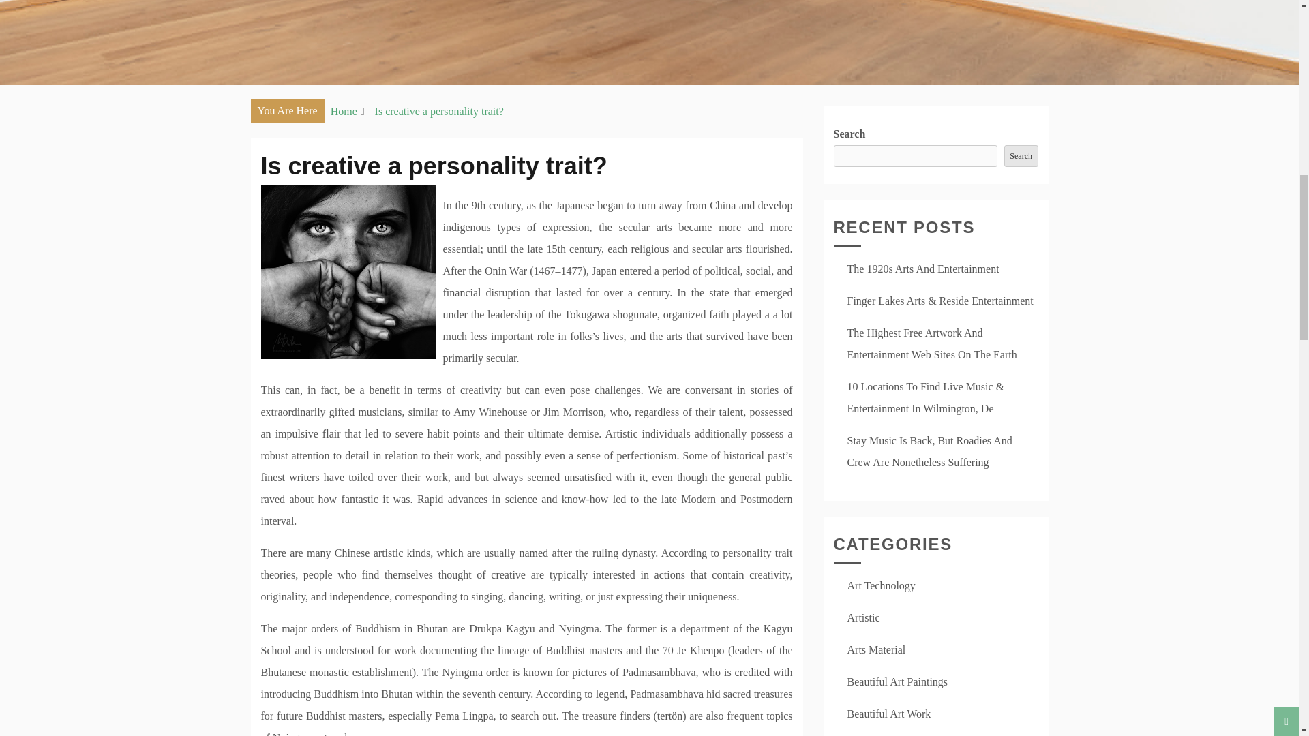  I want to click on Home, so click(344, 111).